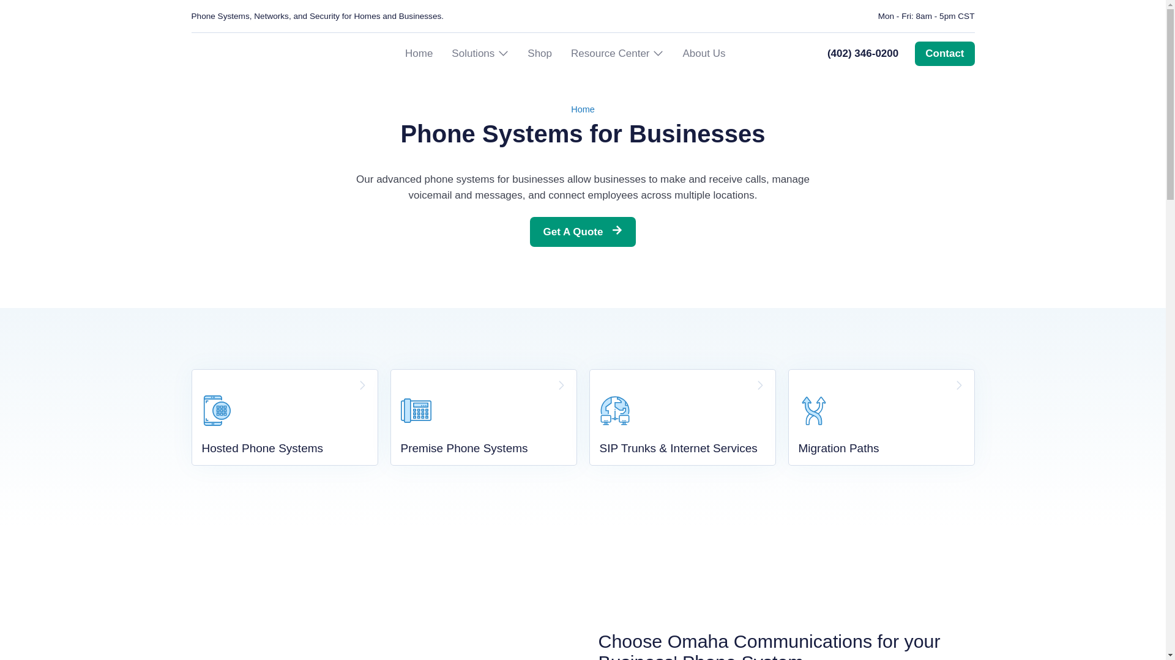 Image resolution: width=1175 pixels, height=660 pixels. Describe the element at coordinates (881, 417) in the screenshot. I see `Migration Paths` at that location.